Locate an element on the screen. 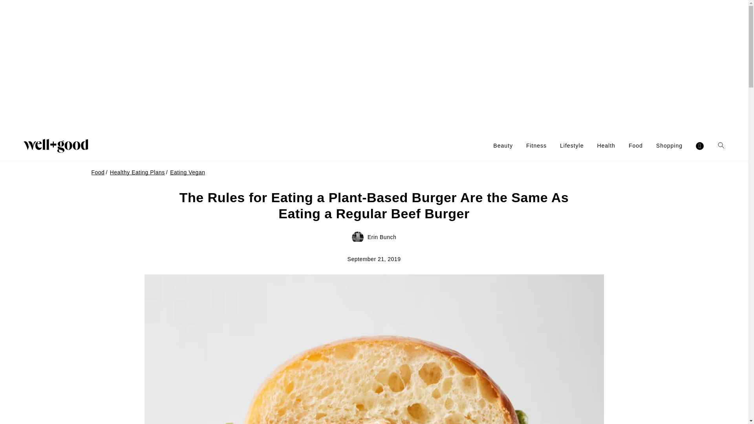  Fitness is located at coordinates (536, 146).